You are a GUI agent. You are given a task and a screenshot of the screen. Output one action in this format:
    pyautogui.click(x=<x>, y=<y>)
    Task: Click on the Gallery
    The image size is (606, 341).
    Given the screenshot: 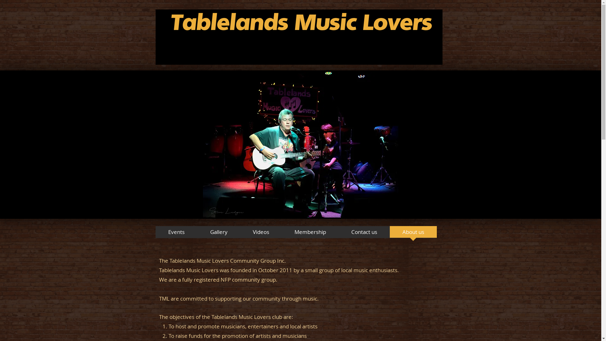 What is the action you would take?
    pyautogui.click(x=219, y=234)
    